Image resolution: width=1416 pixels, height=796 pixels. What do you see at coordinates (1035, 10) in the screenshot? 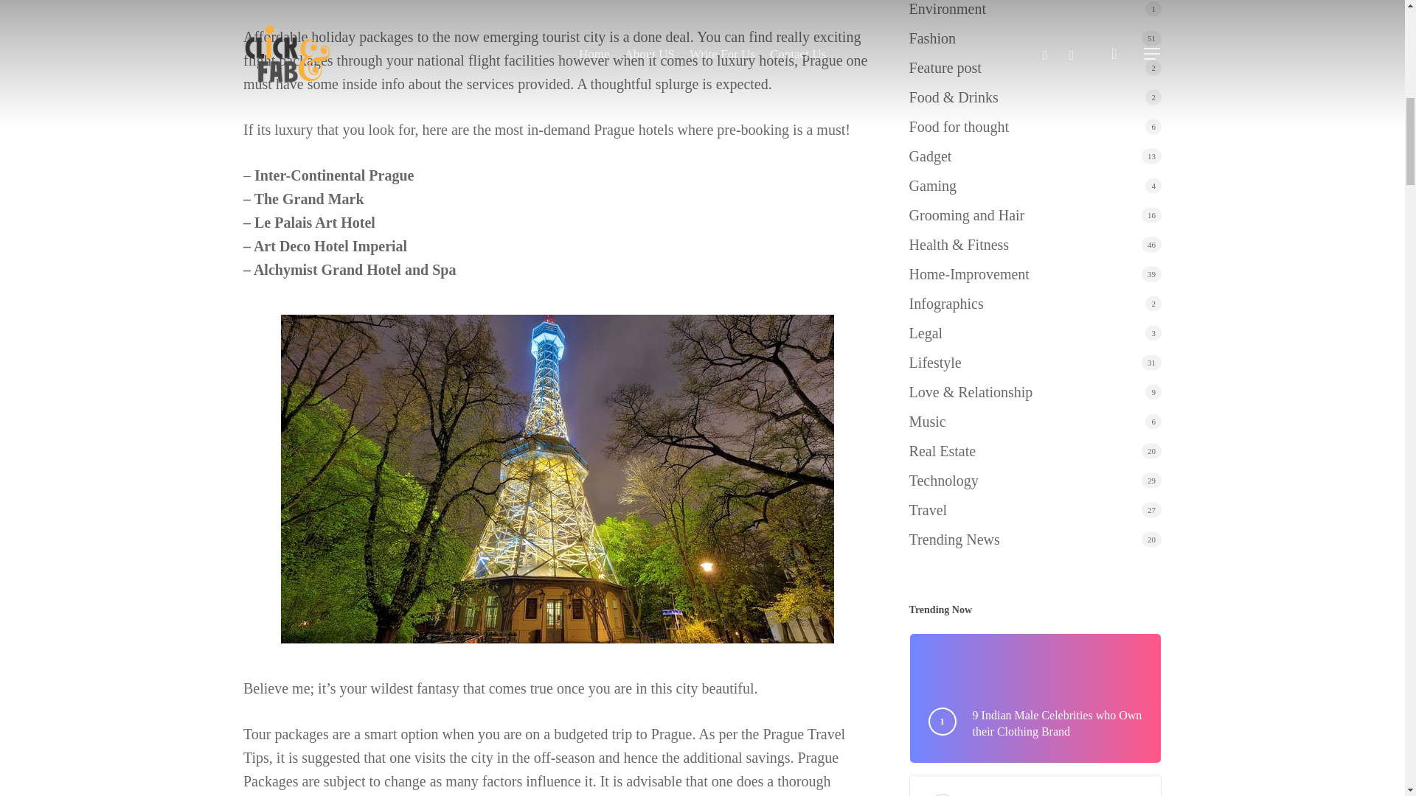
I see `Environment` at bounding box center [1035, 10].